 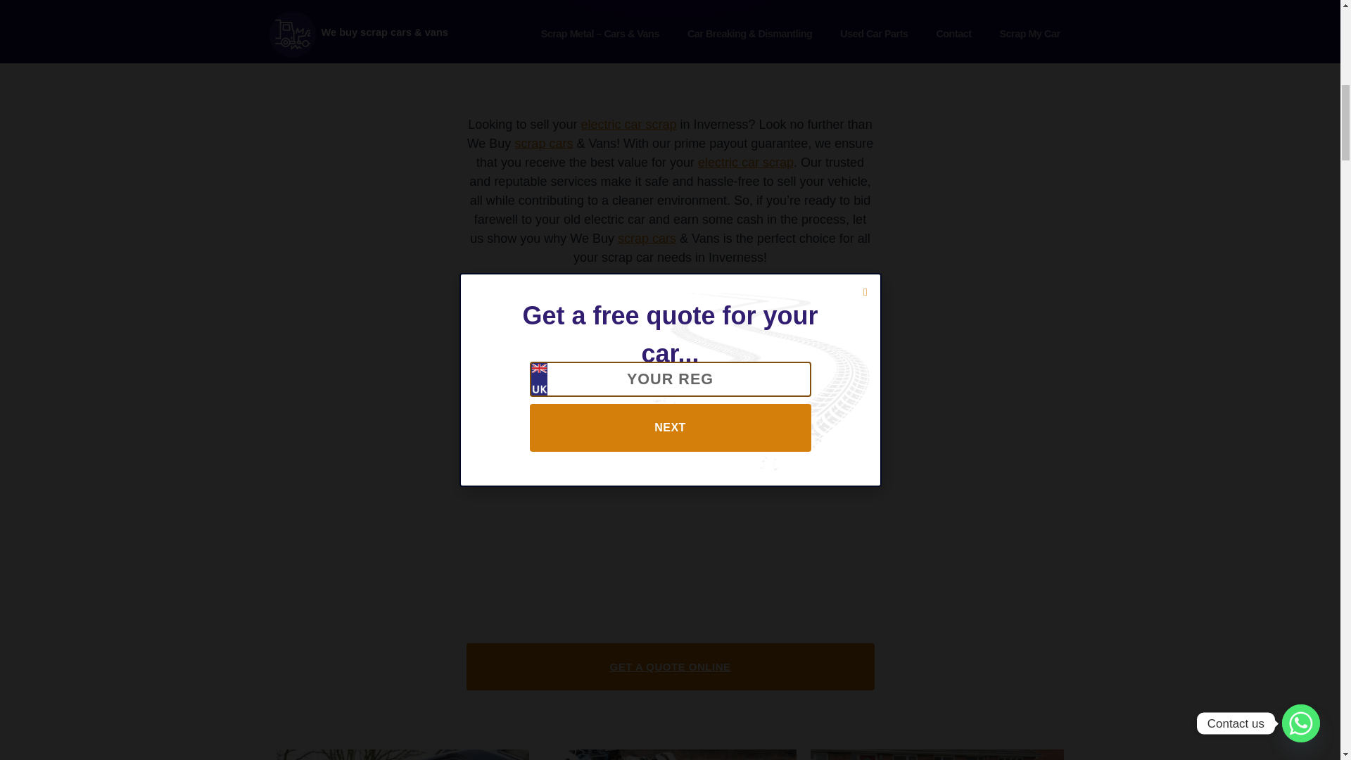 What do you see at coordinates (1006, 170) in the screenshot?
I see `VALUE MY CAR` at bounding box center [1006, 170].